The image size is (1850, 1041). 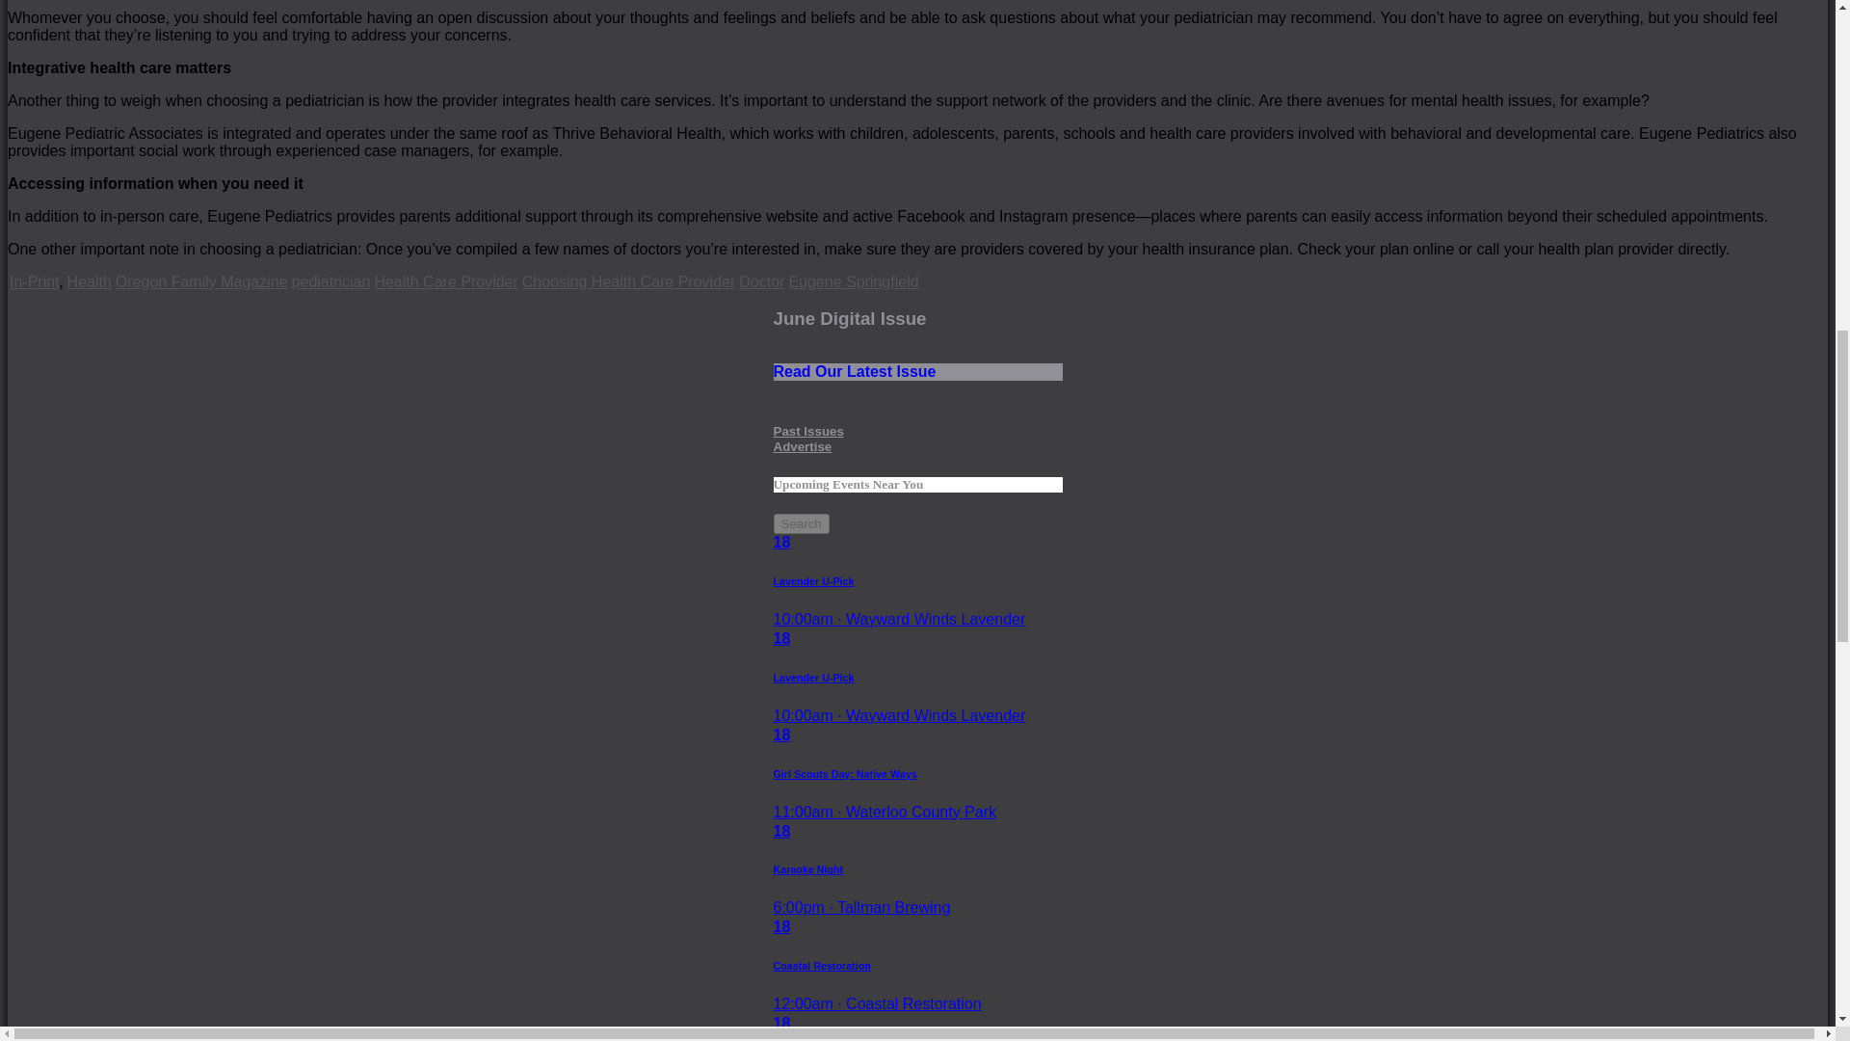 I want to click on Past Issues, so click(x=807, y=430).